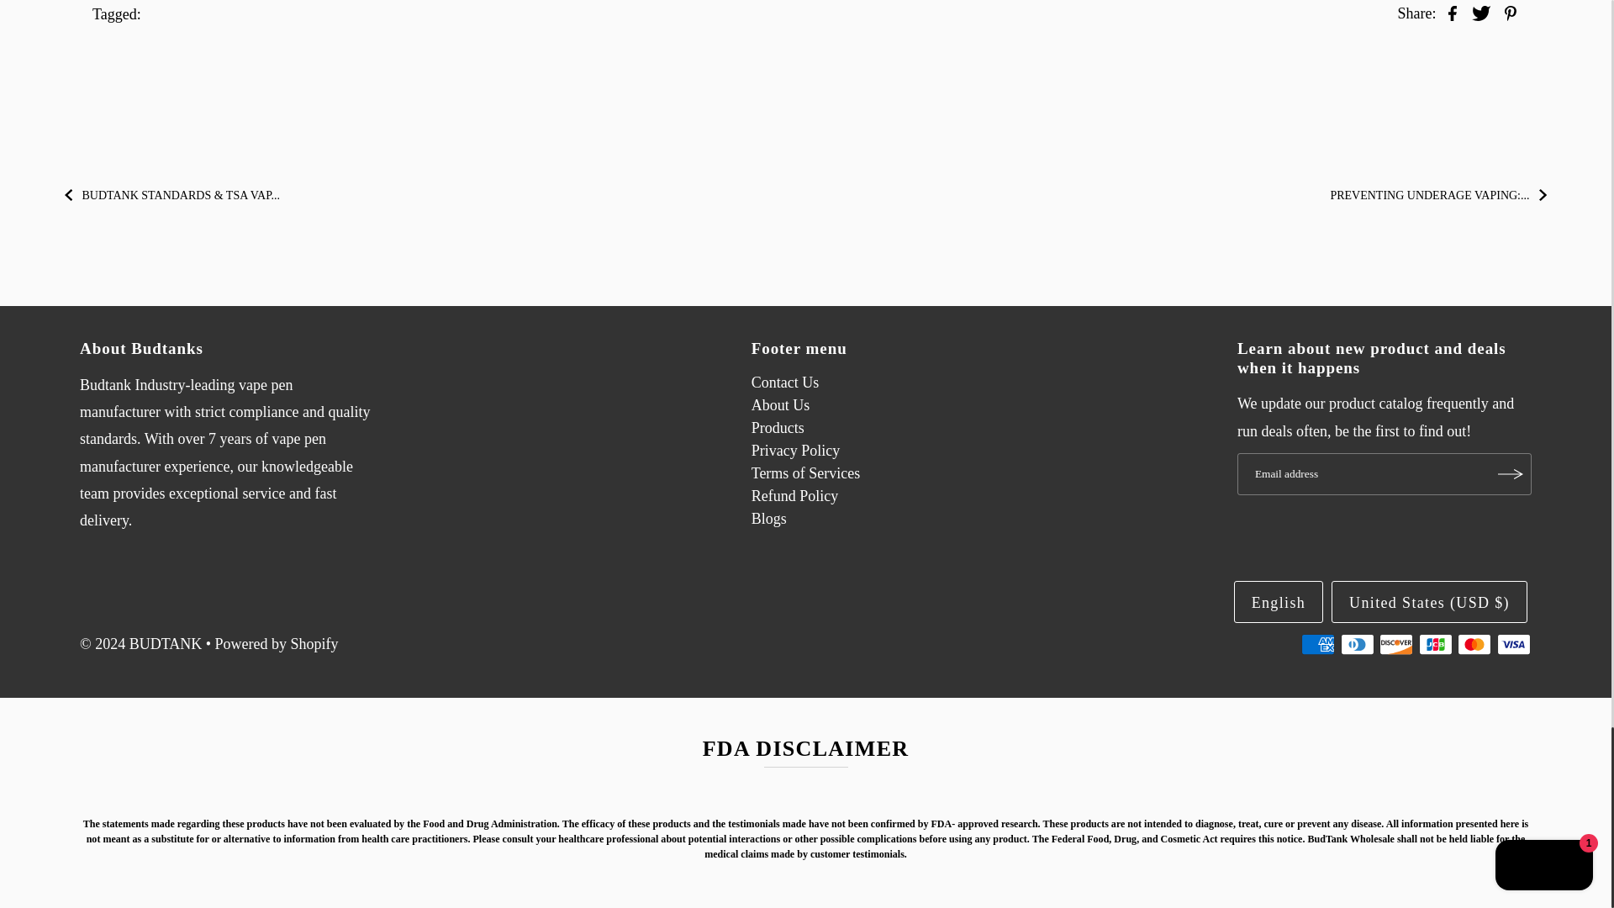  I want to click on Mastercard, so click(1474, 644).